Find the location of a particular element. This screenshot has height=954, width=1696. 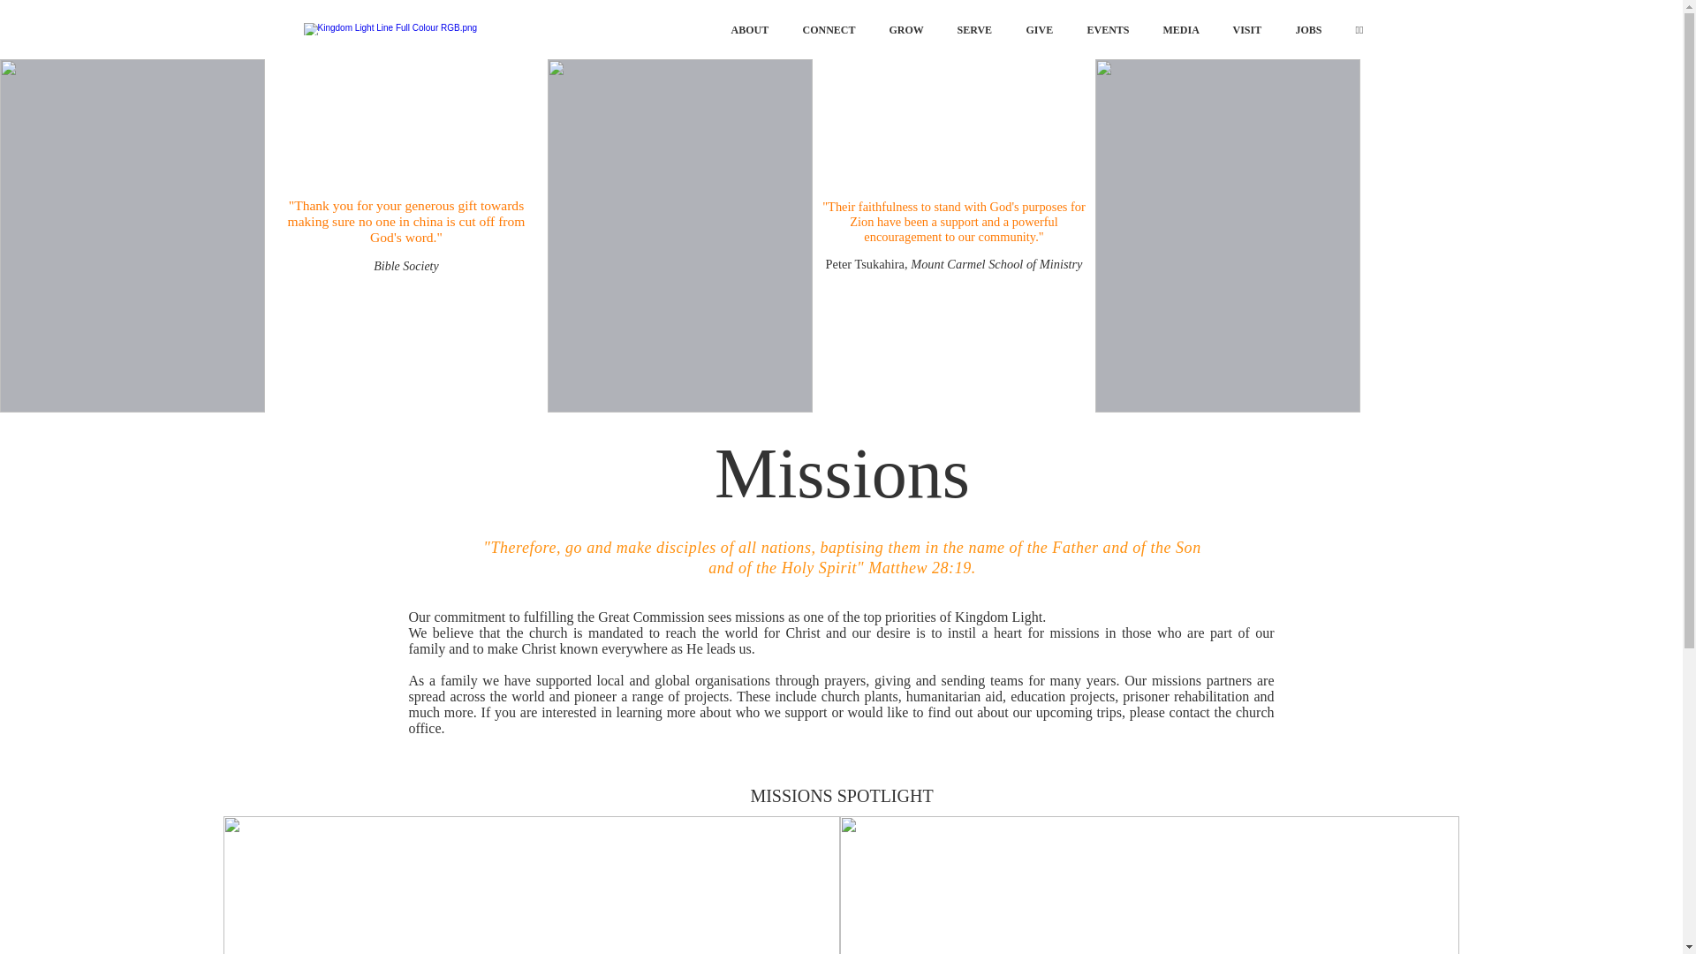

EVENTS is located at coordinates (1112, 29).